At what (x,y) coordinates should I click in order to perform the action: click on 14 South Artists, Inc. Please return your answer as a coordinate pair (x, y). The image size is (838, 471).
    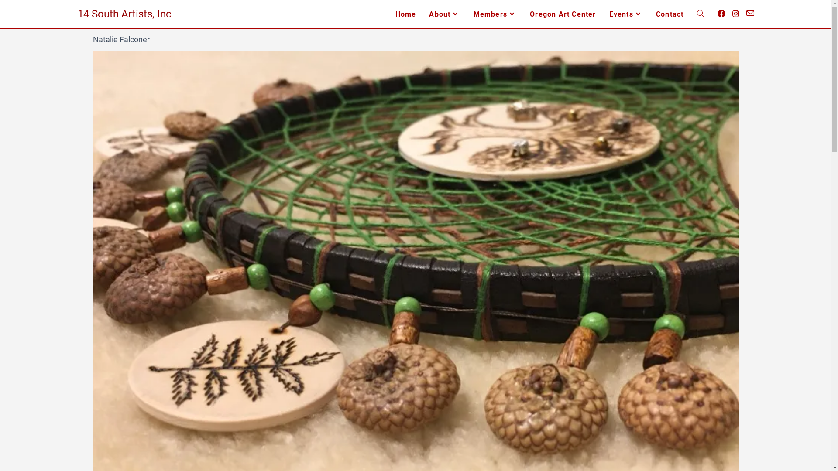
    Looking at the image, I should click on (125, 14).